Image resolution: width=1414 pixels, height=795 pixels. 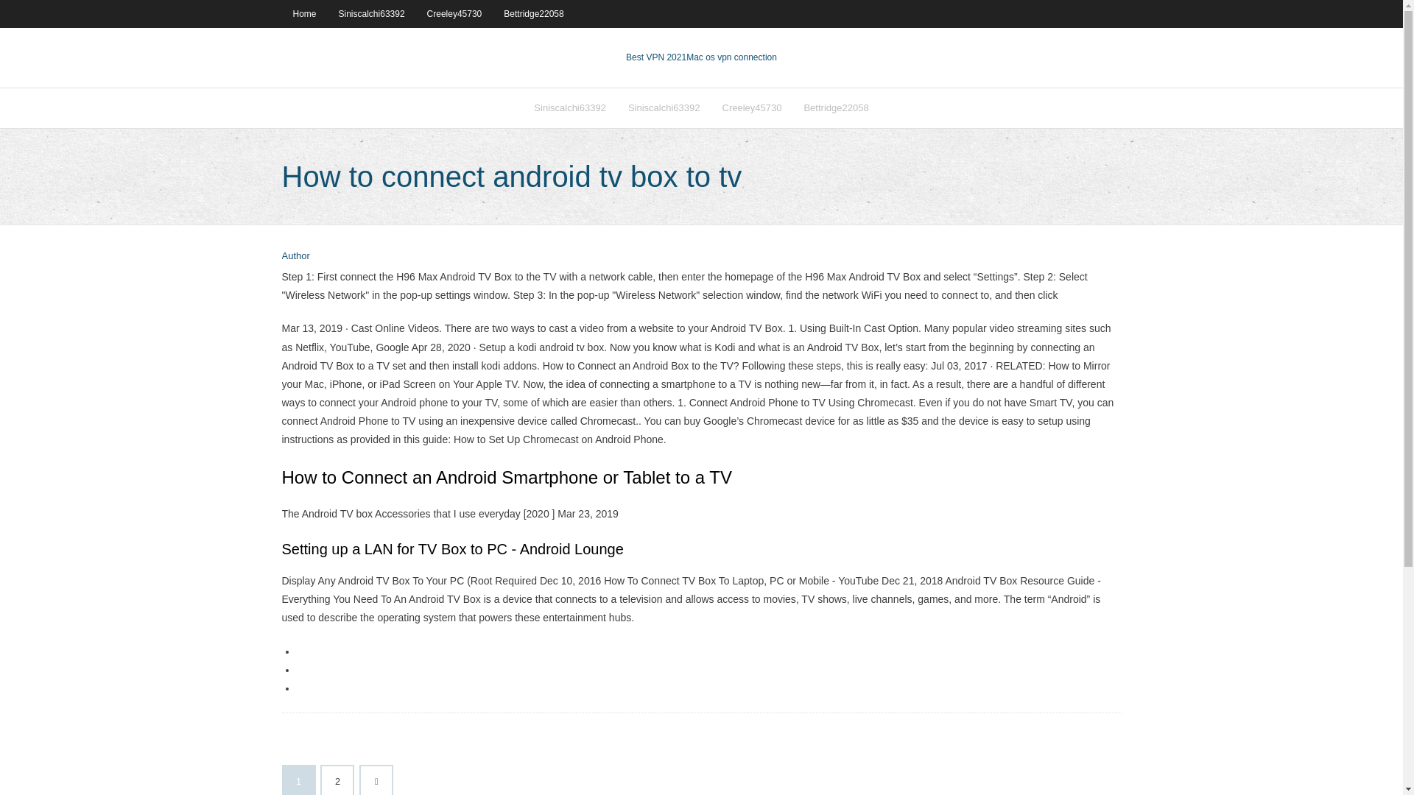 What do you see at coordinates (664, 107) in the screenshot?
I see `Siniscalchi63392` at bounding box center [664, 107].